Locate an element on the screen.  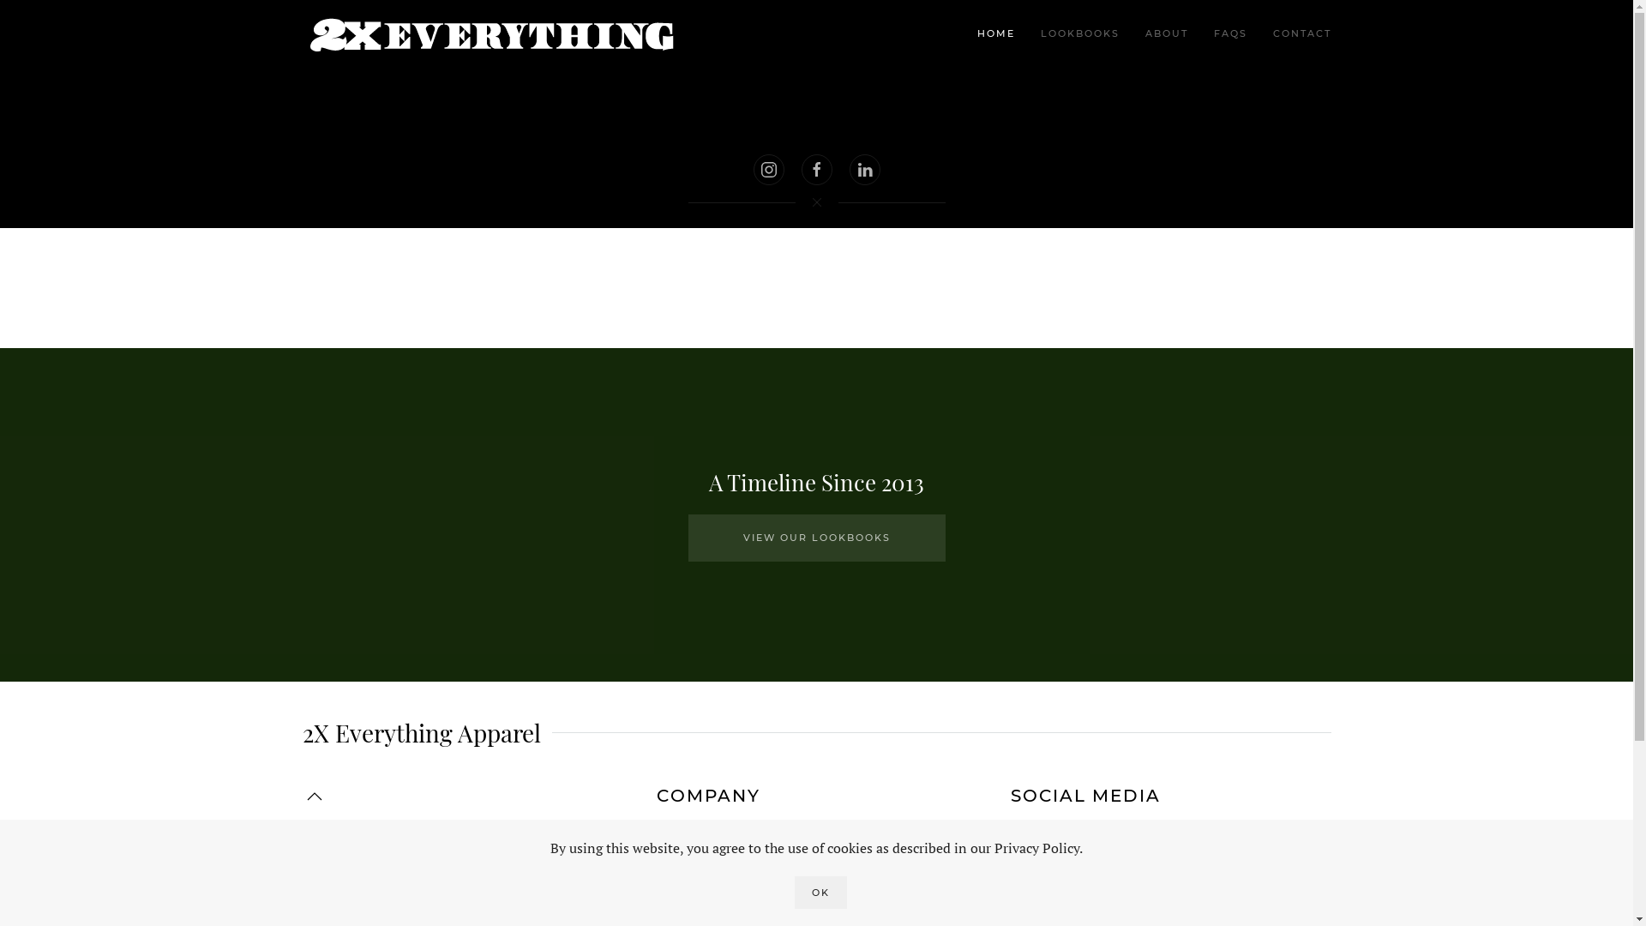
About Us is located at coordinates (685, 876).